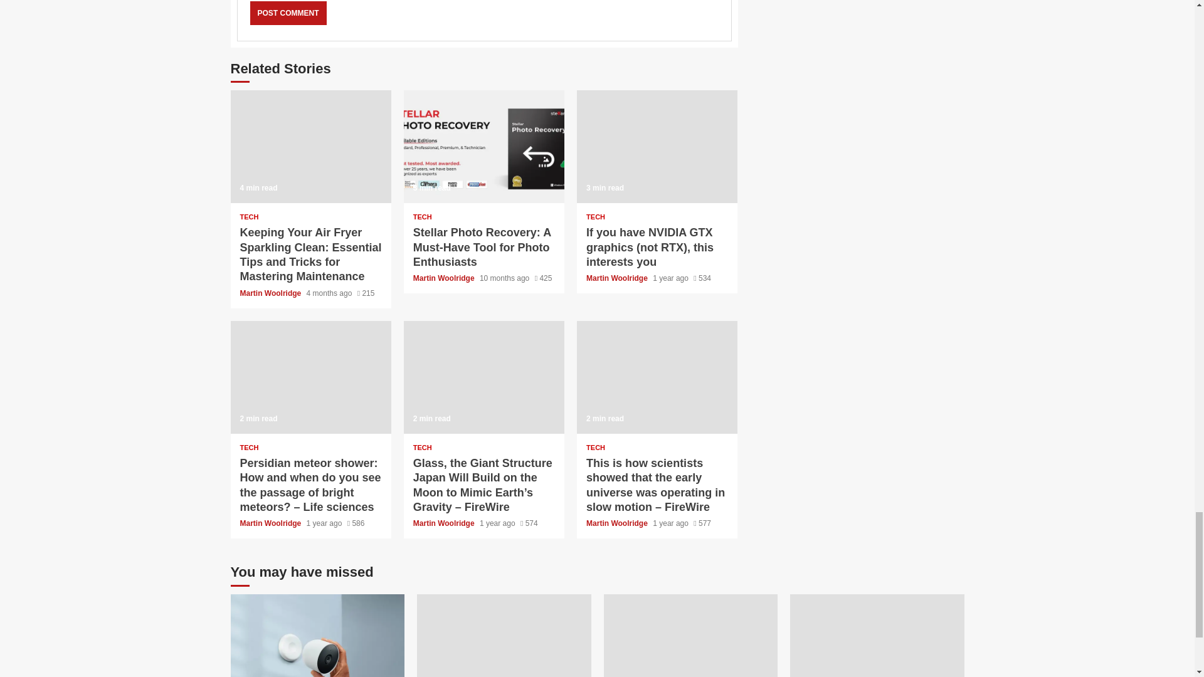 The height and width of the screenshot is (677, 1204). I want to click on TECH, so click(423, 217).